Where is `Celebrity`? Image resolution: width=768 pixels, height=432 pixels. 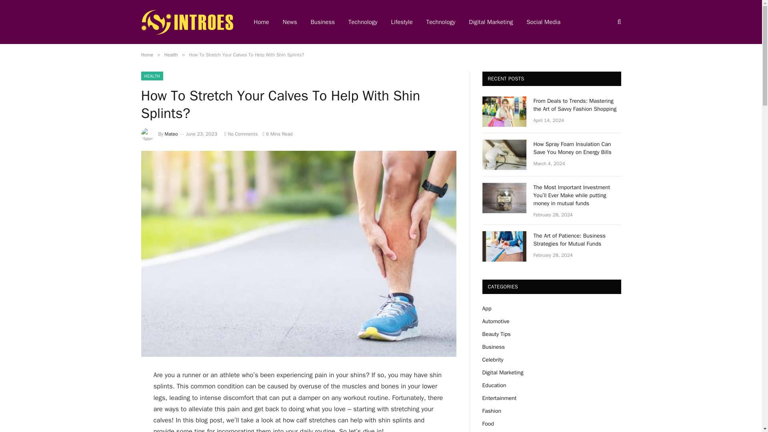
Celebrity is located at coordinates (493, 360).